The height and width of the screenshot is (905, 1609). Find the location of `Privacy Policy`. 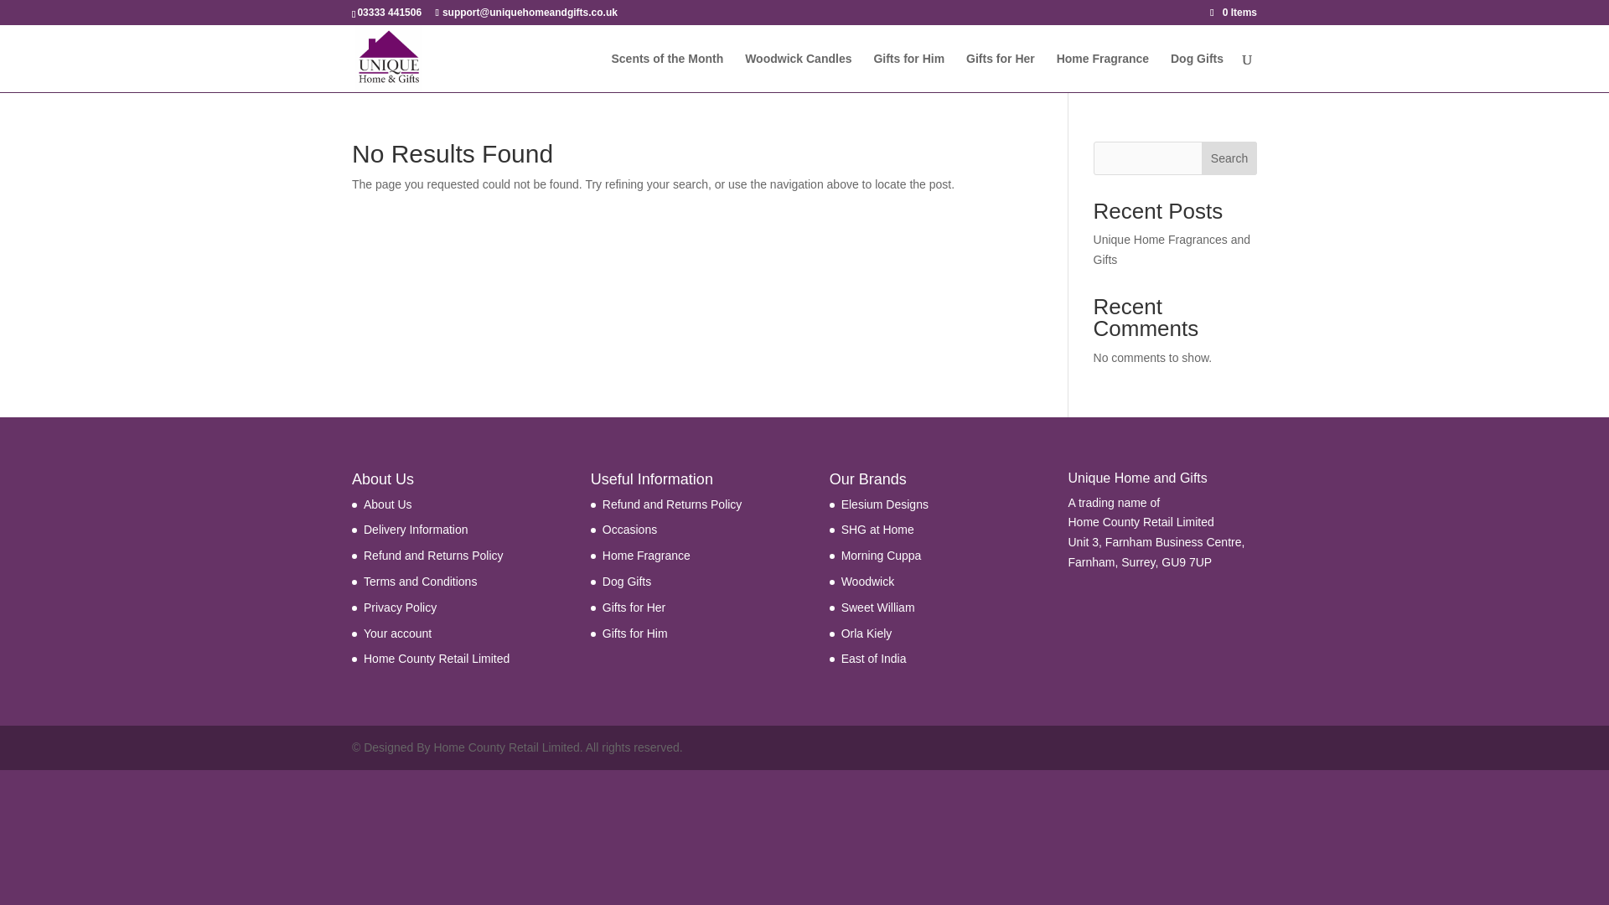

Privacy Policy is located at coordinates (399, 608).